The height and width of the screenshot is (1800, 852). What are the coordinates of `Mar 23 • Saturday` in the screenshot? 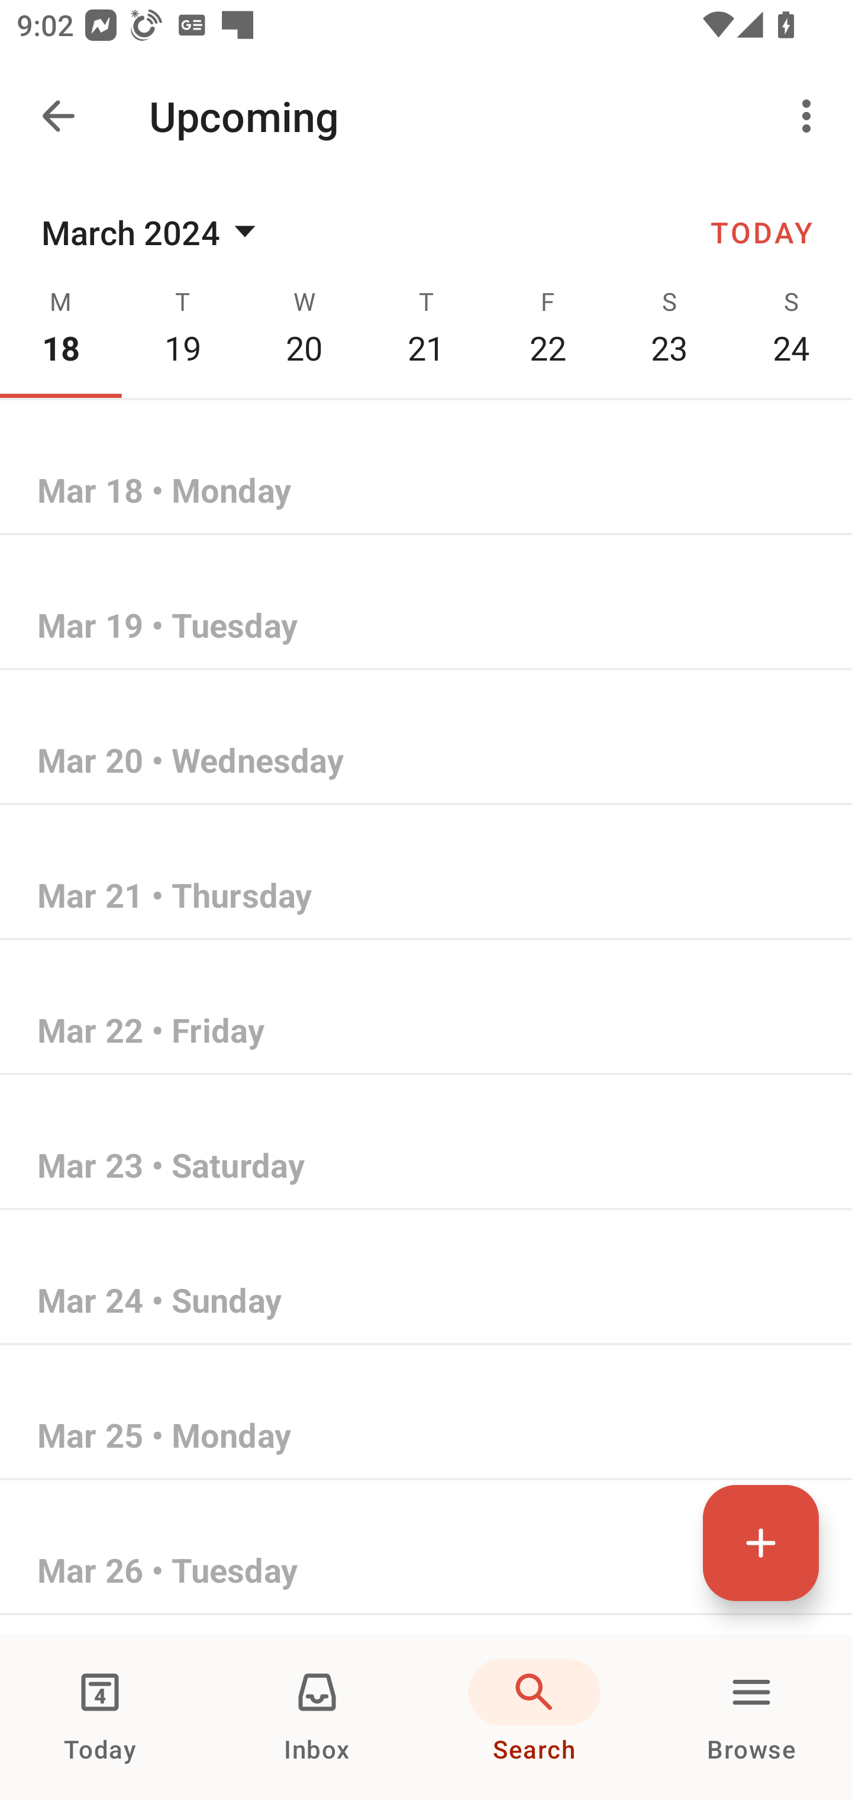 It's located at (426, 1166).